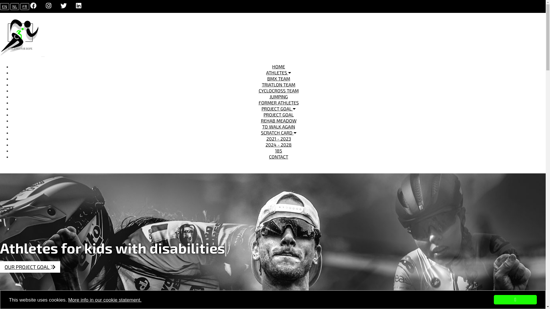 The height and width of the screenshot is (309, 550). I want to click on TRIATLON TEAM, so click(278, 85).